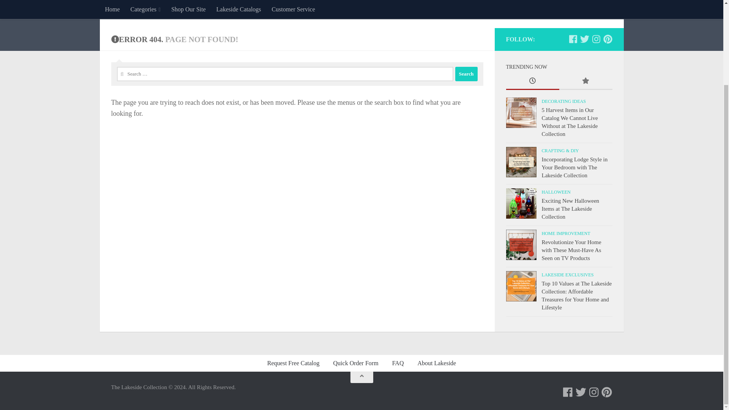 This screenshot has height=410, width=729. What do you see at coordinates (567, 392) in the screenshot?
I see `Follow Us On Facebook` at bounding box center [567, 392].